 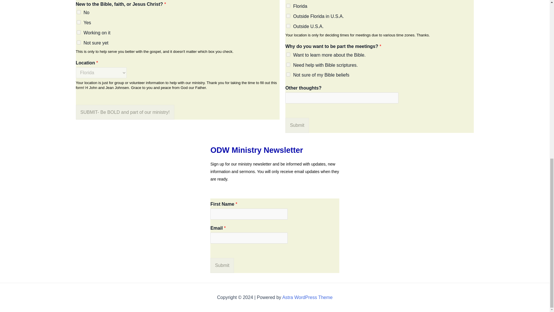 I want to click on Florida, so click(x=288, y=6).